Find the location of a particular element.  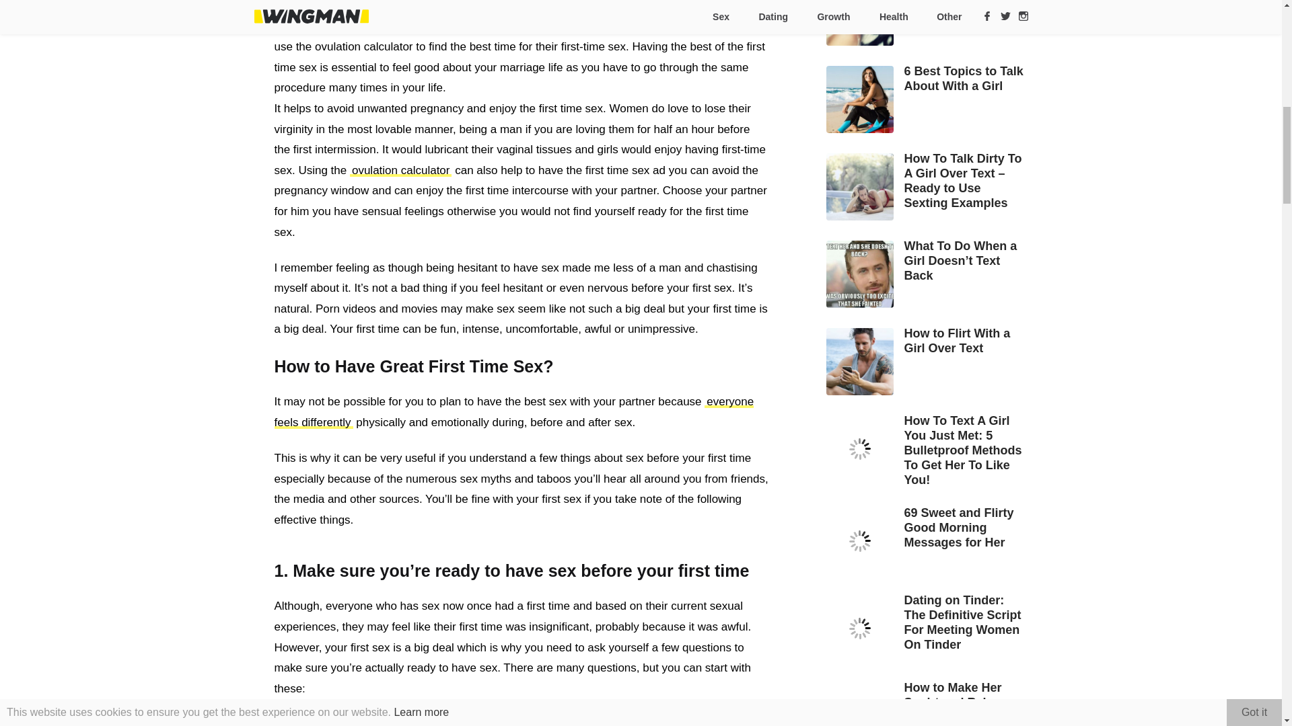

How to Make A Woman Orgasm In Under 5 Minutes is located at coordinates (927, 11).